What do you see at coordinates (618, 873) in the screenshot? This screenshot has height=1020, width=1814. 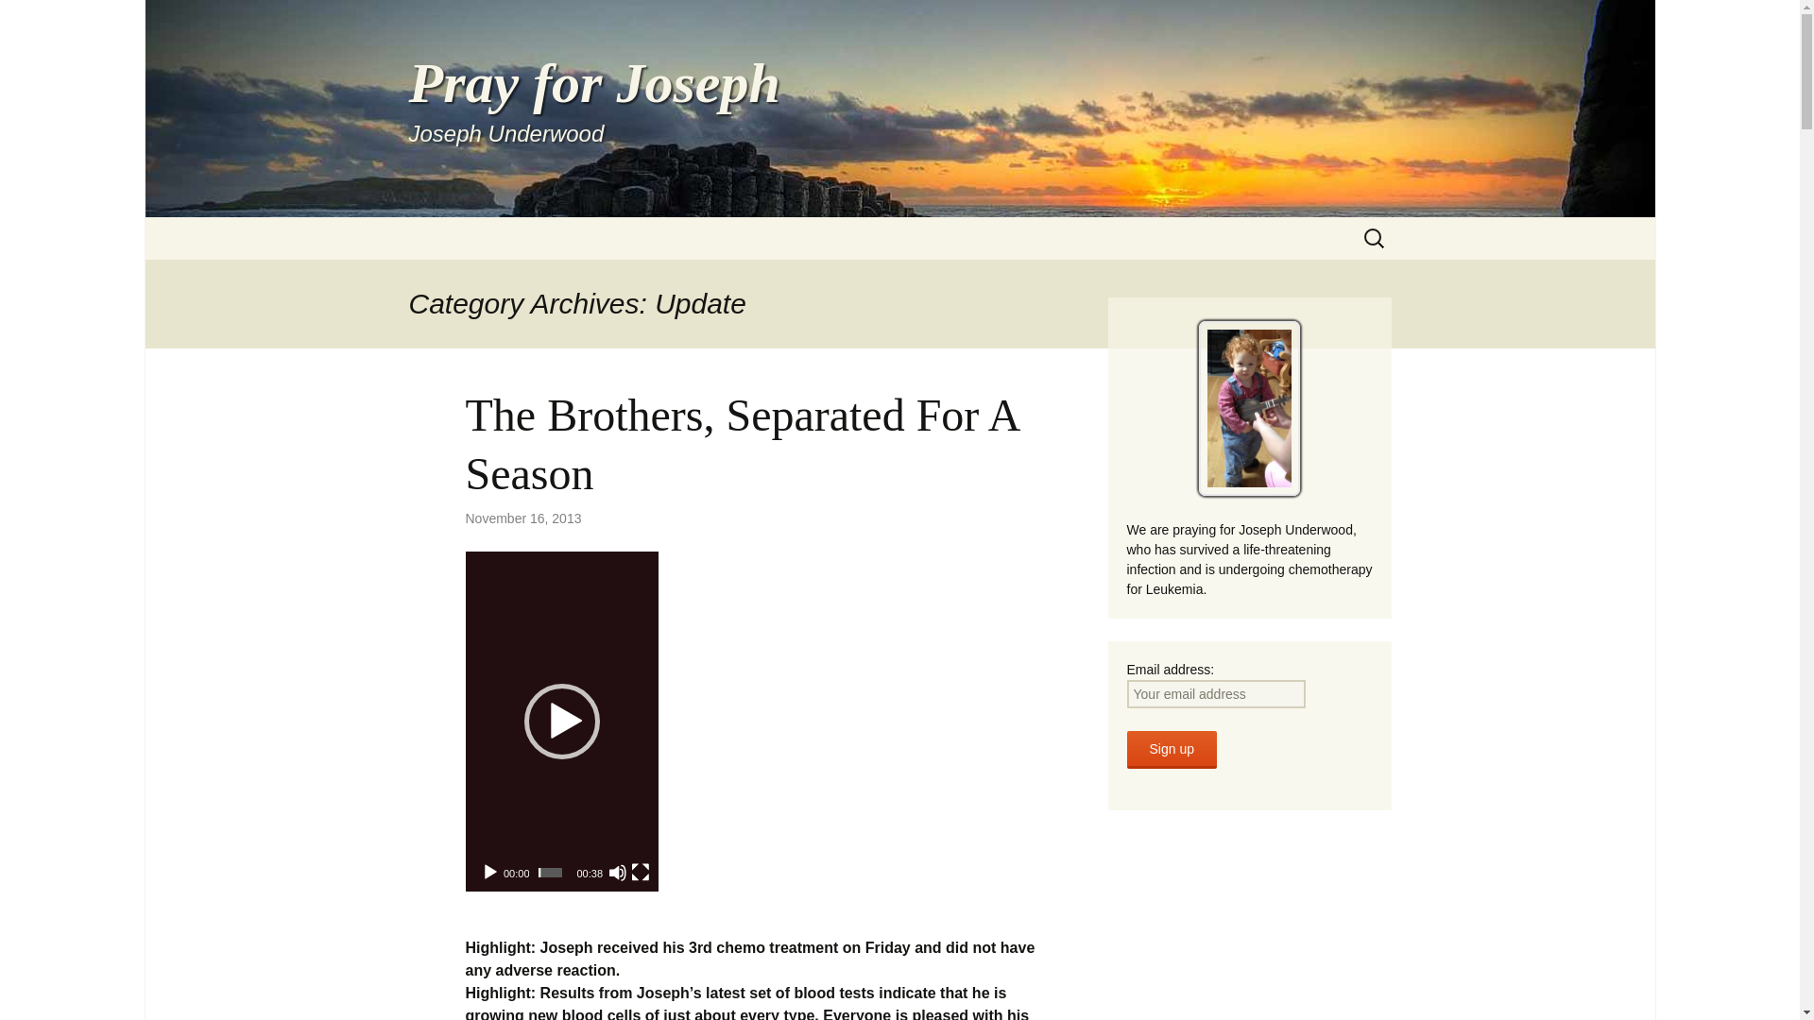 I see `Skip to content` at bounding box center [618, 873].